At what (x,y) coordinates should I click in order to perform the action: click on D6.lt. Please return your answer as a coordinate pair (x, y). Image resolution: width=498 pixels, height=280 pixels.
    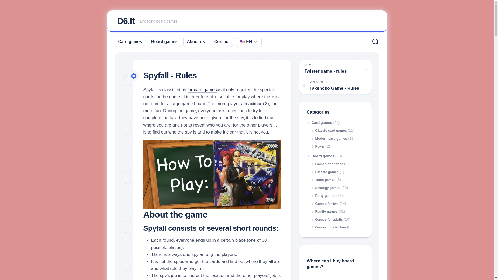
    Looking at the image, I should click on (245, 41).